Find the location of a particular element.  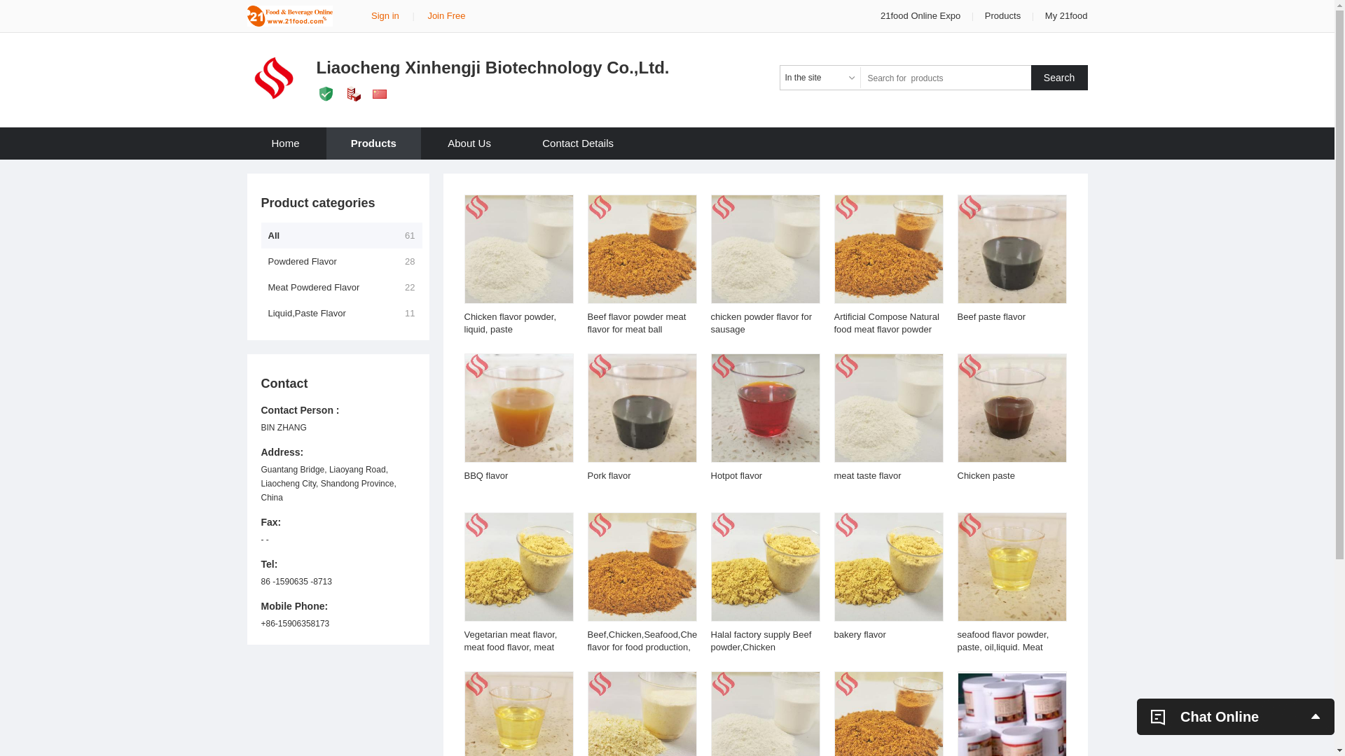

BBQ flavor is located at coordinates (486, 476).